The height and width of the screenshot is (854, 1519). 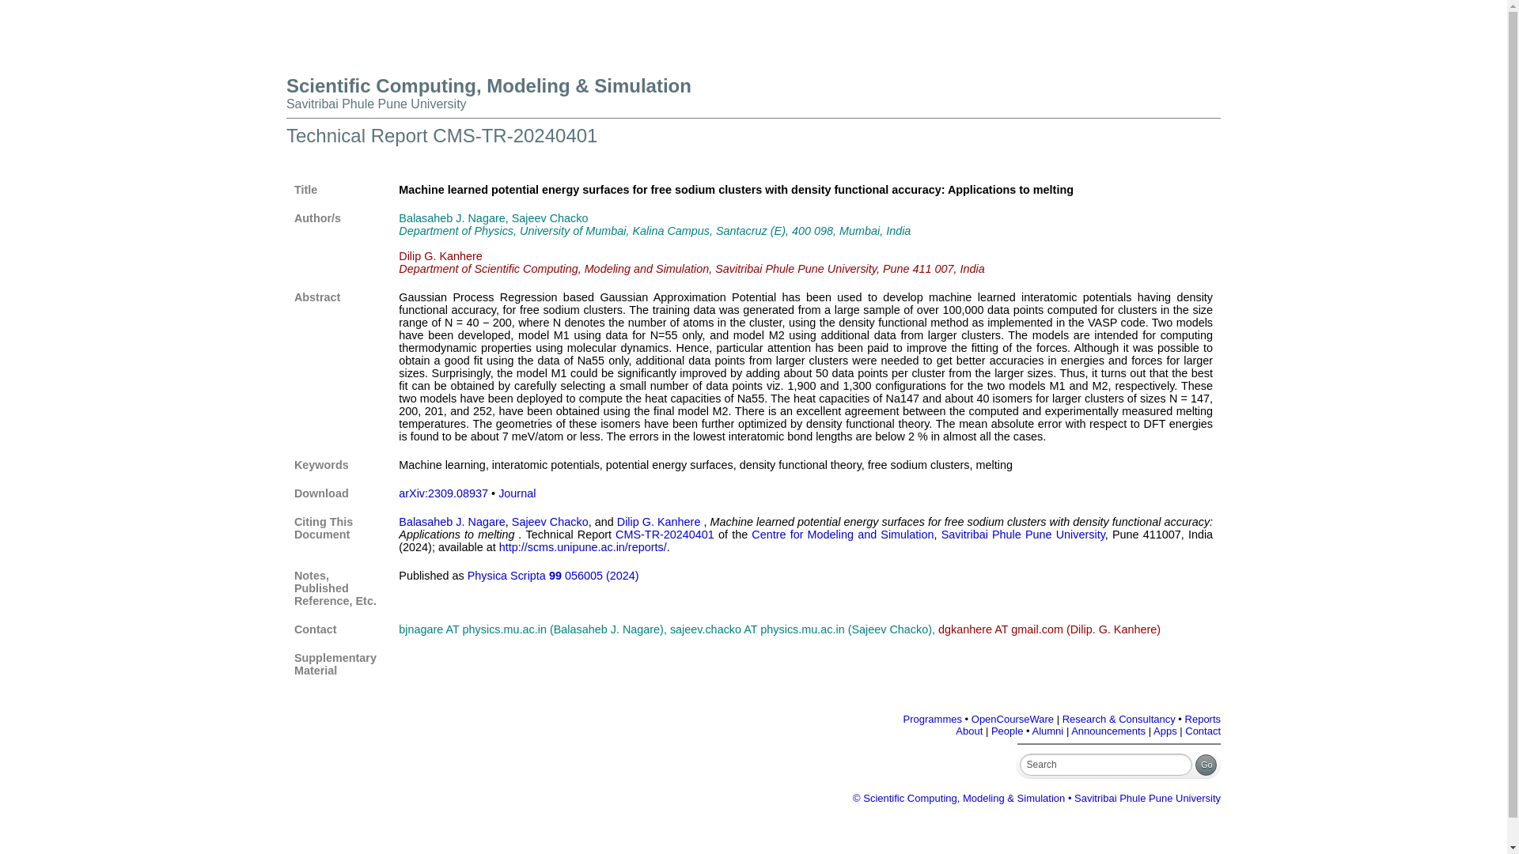 I want to click on Balasaheb J. Nagare, so click(x=451, y=522).